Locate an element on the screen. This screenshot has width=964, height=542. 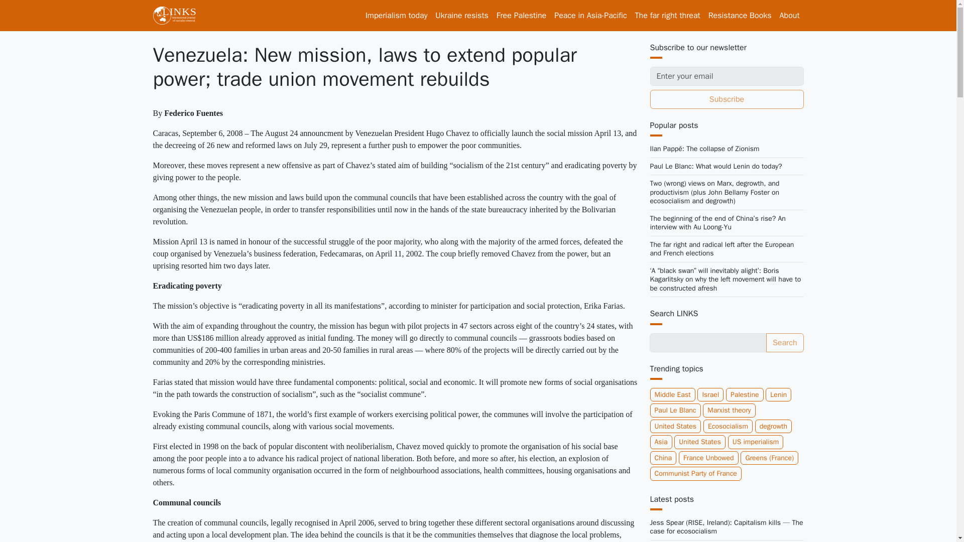
Imperialism today is located at coordinates (397, 15).